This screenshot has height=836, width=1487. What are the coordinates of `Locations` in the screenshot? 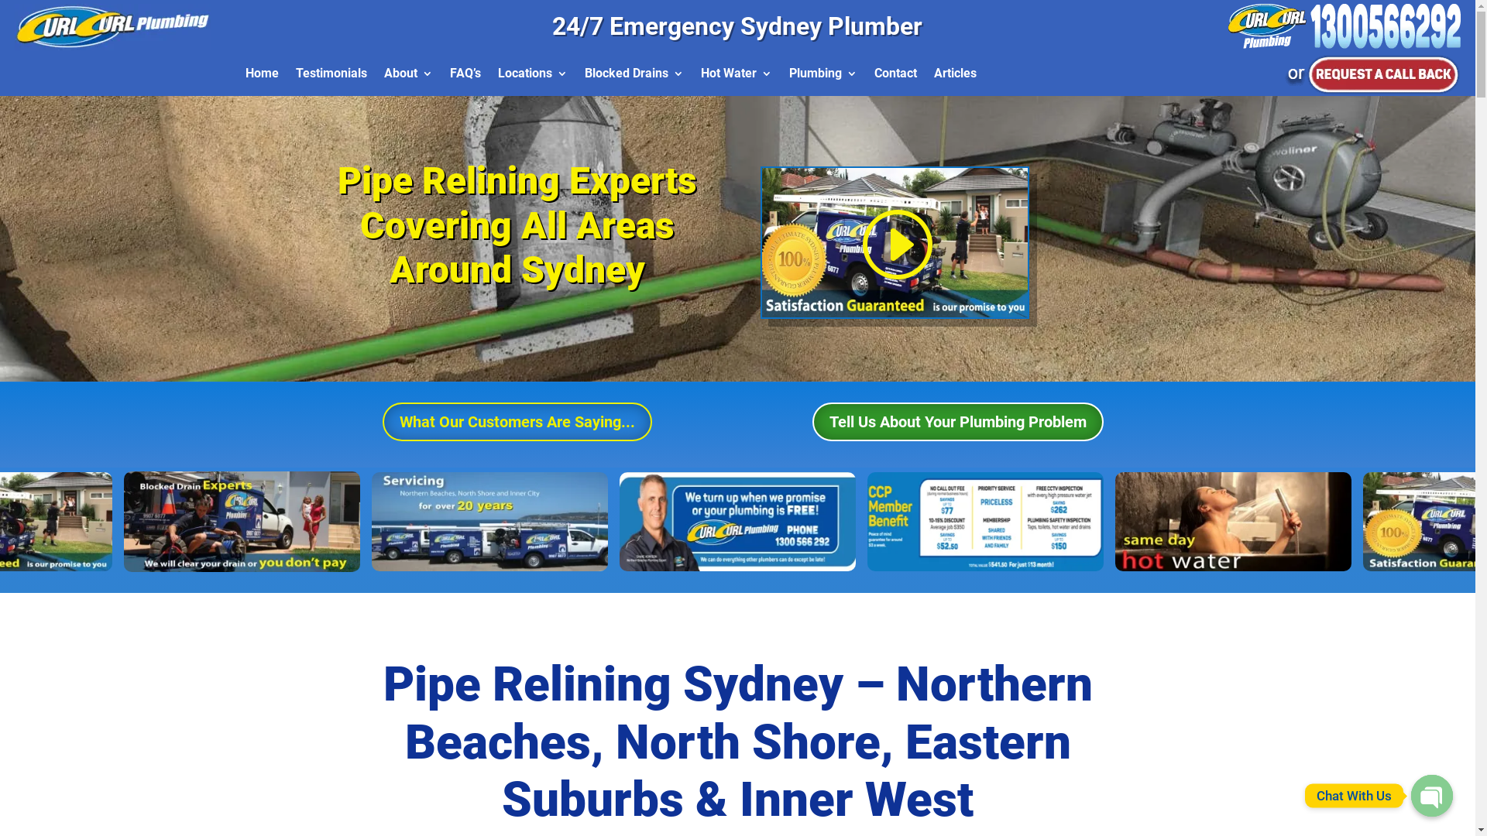 It's located at (533, 77).